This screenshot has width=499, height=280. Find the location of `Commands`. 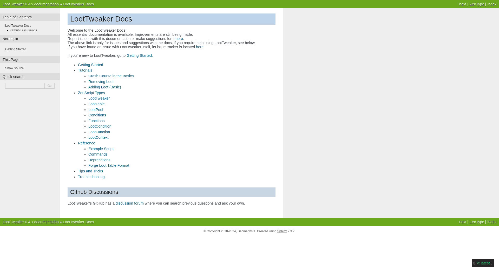

Commands is located at coordinates (98, 154).